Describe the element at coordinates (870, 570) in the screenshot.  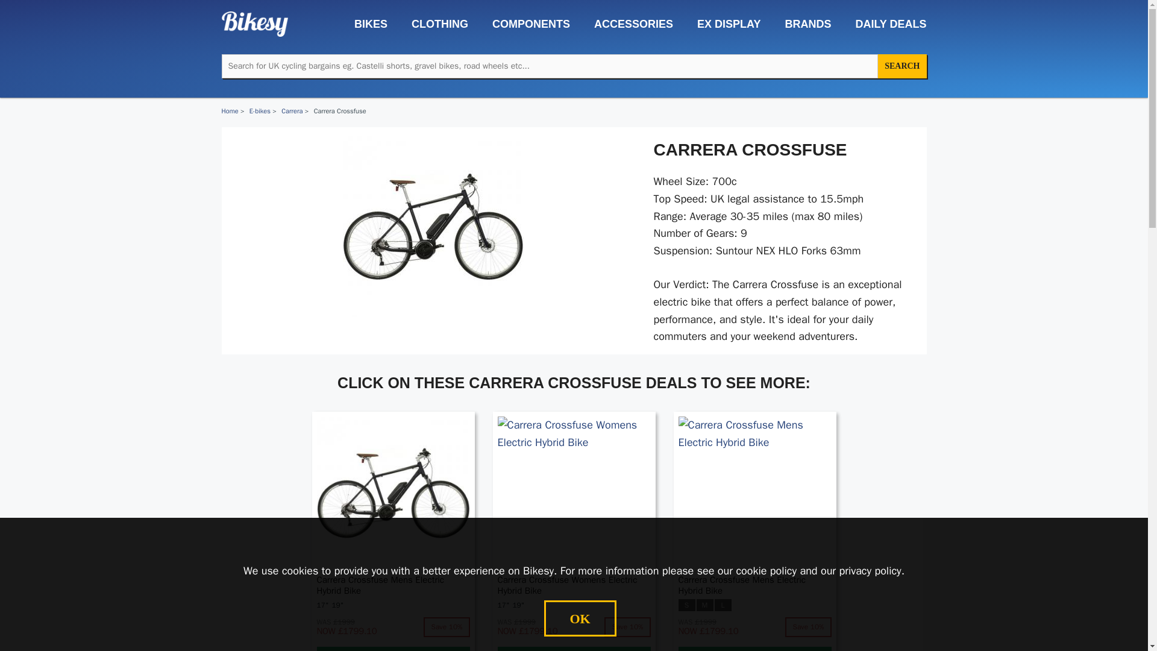
I see `Bikesy privacy policy` at that location.